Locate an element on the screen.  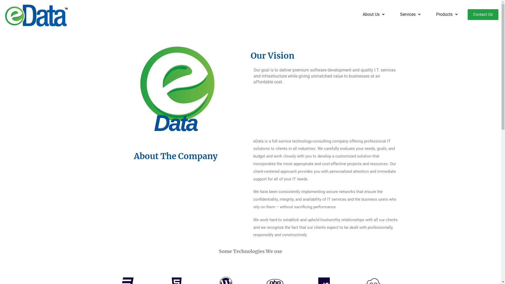
Services is located at coordinates (410, 14).